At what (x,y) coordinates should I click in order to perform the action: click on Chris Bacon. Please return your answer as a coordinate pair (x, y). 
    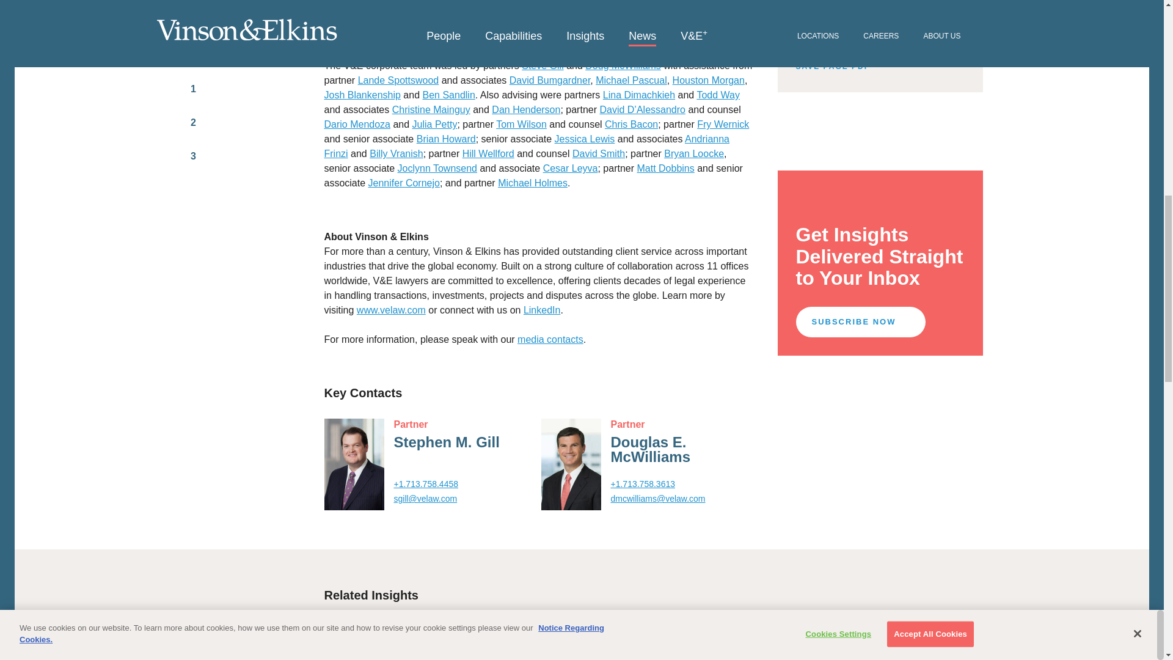
    Looking at the image, I should click on (632, 124).